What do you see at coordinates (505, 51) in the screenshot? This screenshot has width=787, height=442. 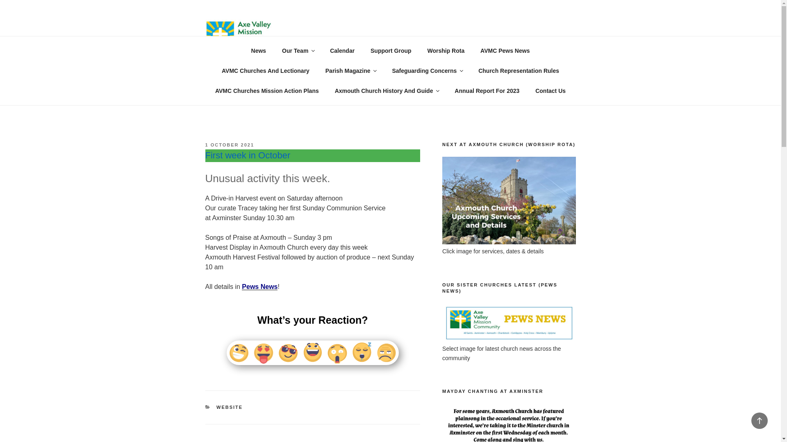 I see `AVMC Pews News` at bounding box center [505, 51].